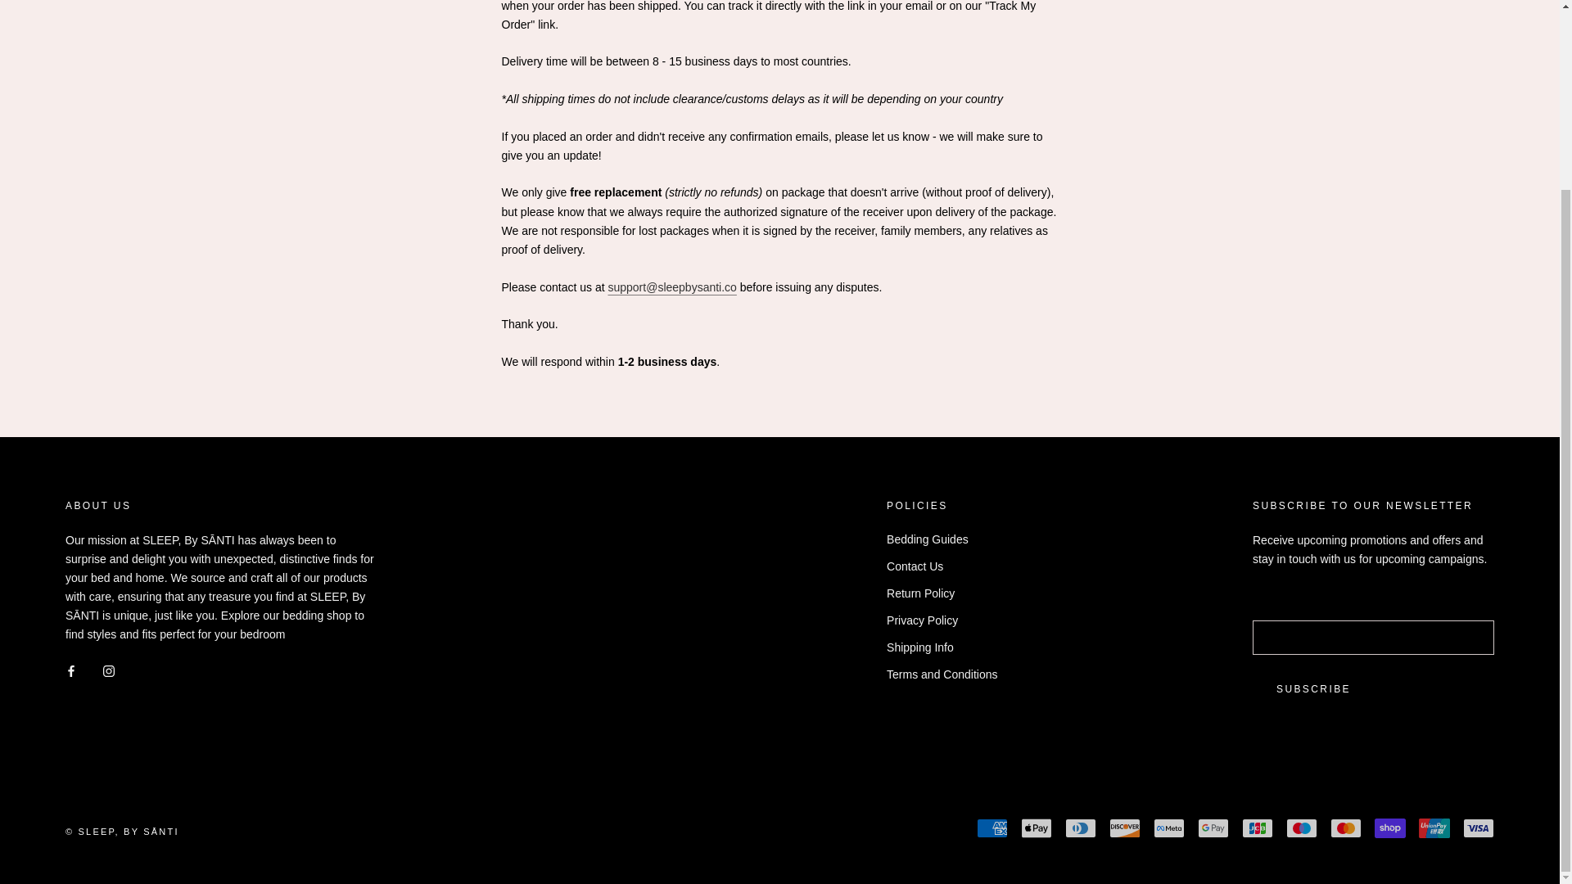 This screenshot has width=1572, height=884. What do you see at coordinates (1081, 828) in the screenshot?
I see `Diners Club` at bounding box center [1081, 828].